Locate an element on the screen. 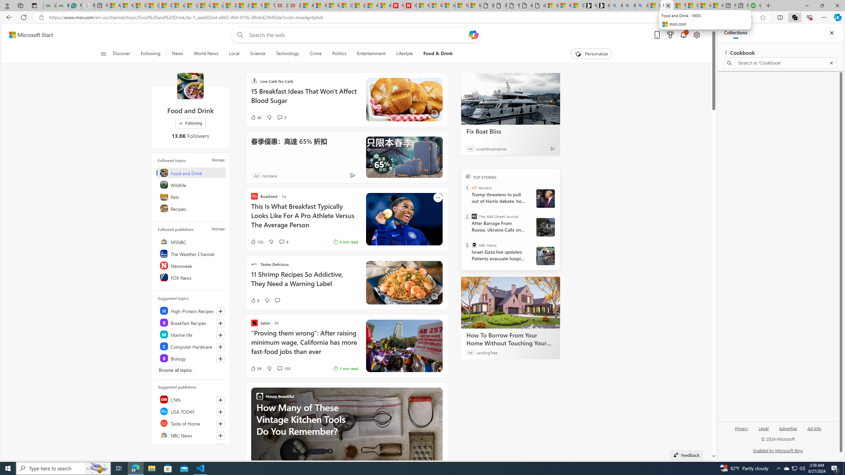  The Wall Street Journal is located at coordinates (474, 216).